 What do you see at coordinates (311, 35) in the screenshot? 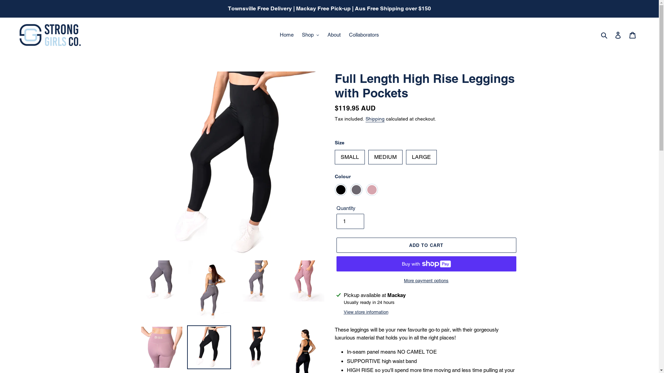
I see `Shop` at bounding box center [311, 35].